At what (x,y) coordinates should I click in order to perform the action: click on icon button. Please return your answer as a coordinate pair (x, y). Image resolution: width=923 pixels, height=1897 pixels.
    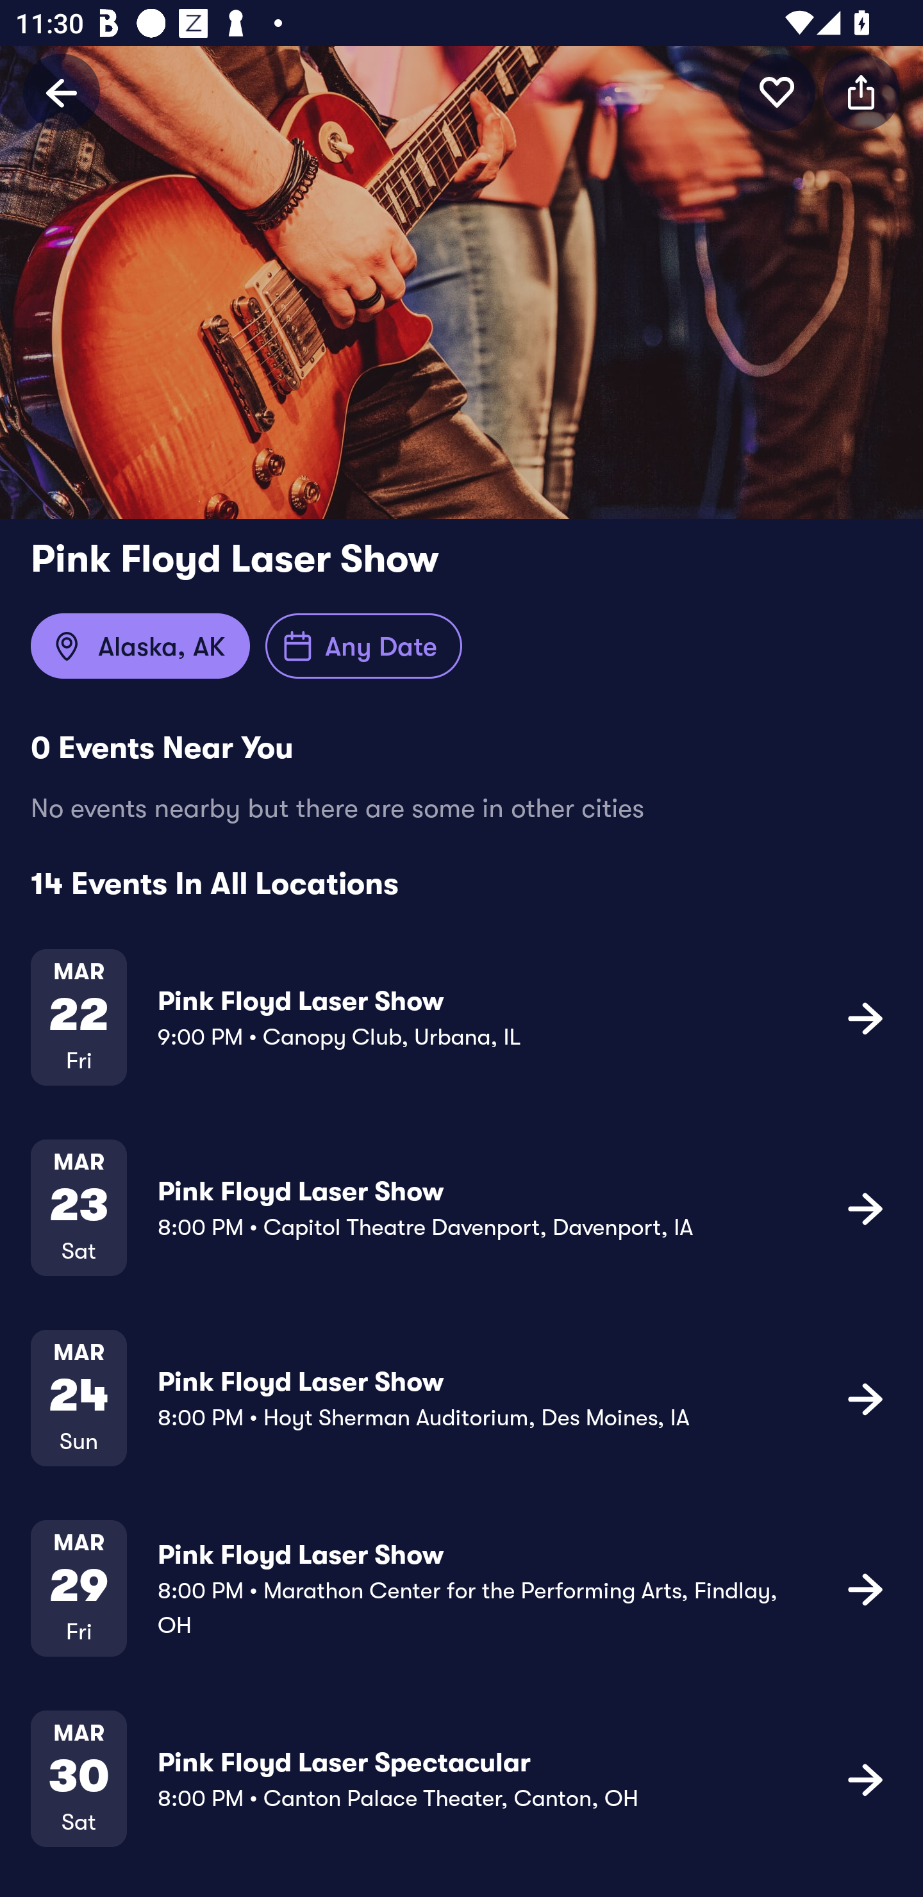
    Looking at the image, I should click on (865, 1398).